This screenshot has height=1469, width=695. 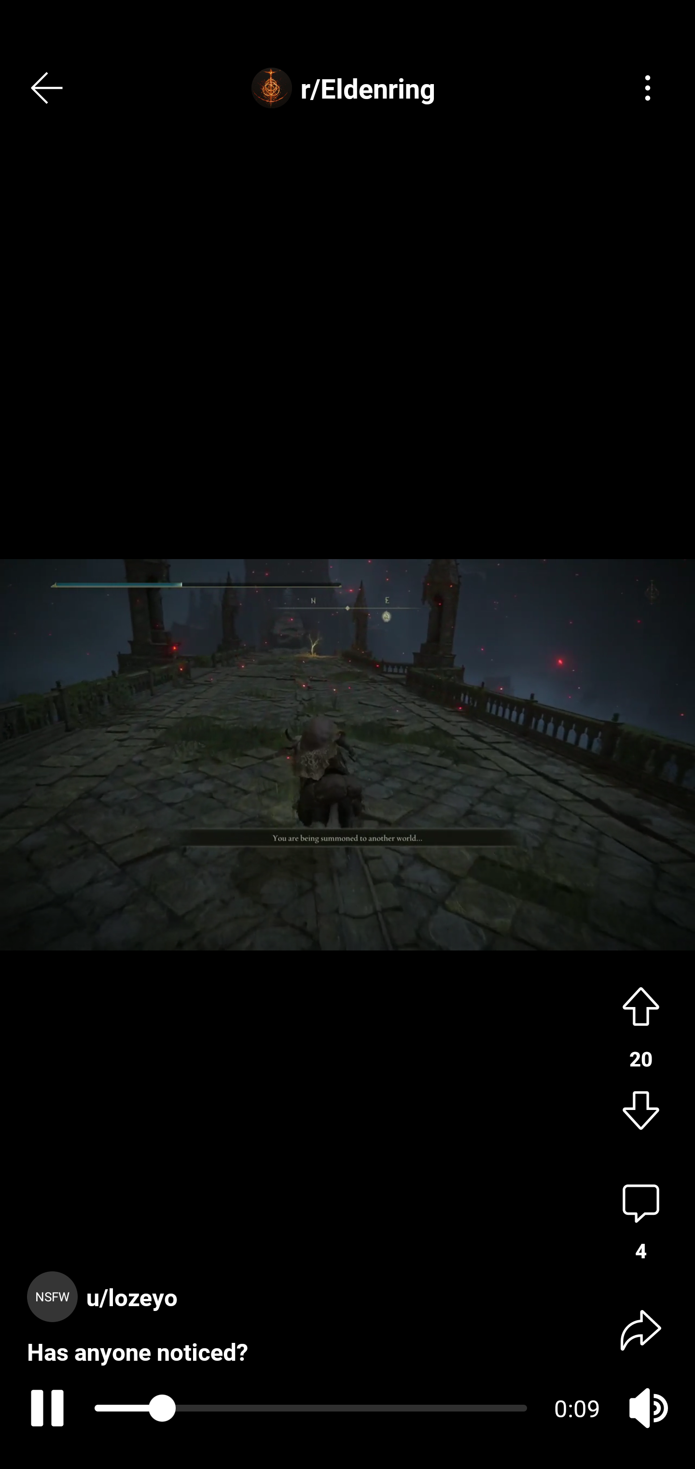 I want to click on Mute, so click(x=648, y=1408).